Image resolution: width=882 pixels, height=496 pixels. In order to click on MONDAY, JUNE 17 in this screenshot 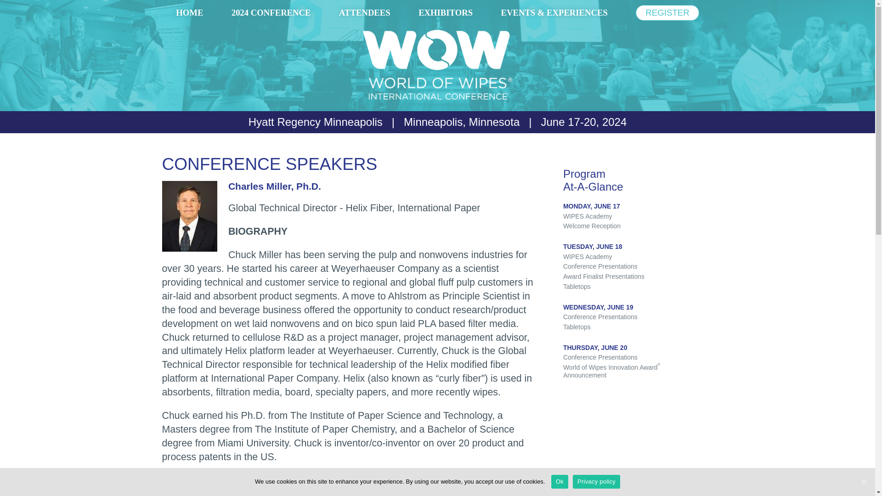, I will do `click(592, 206)`.